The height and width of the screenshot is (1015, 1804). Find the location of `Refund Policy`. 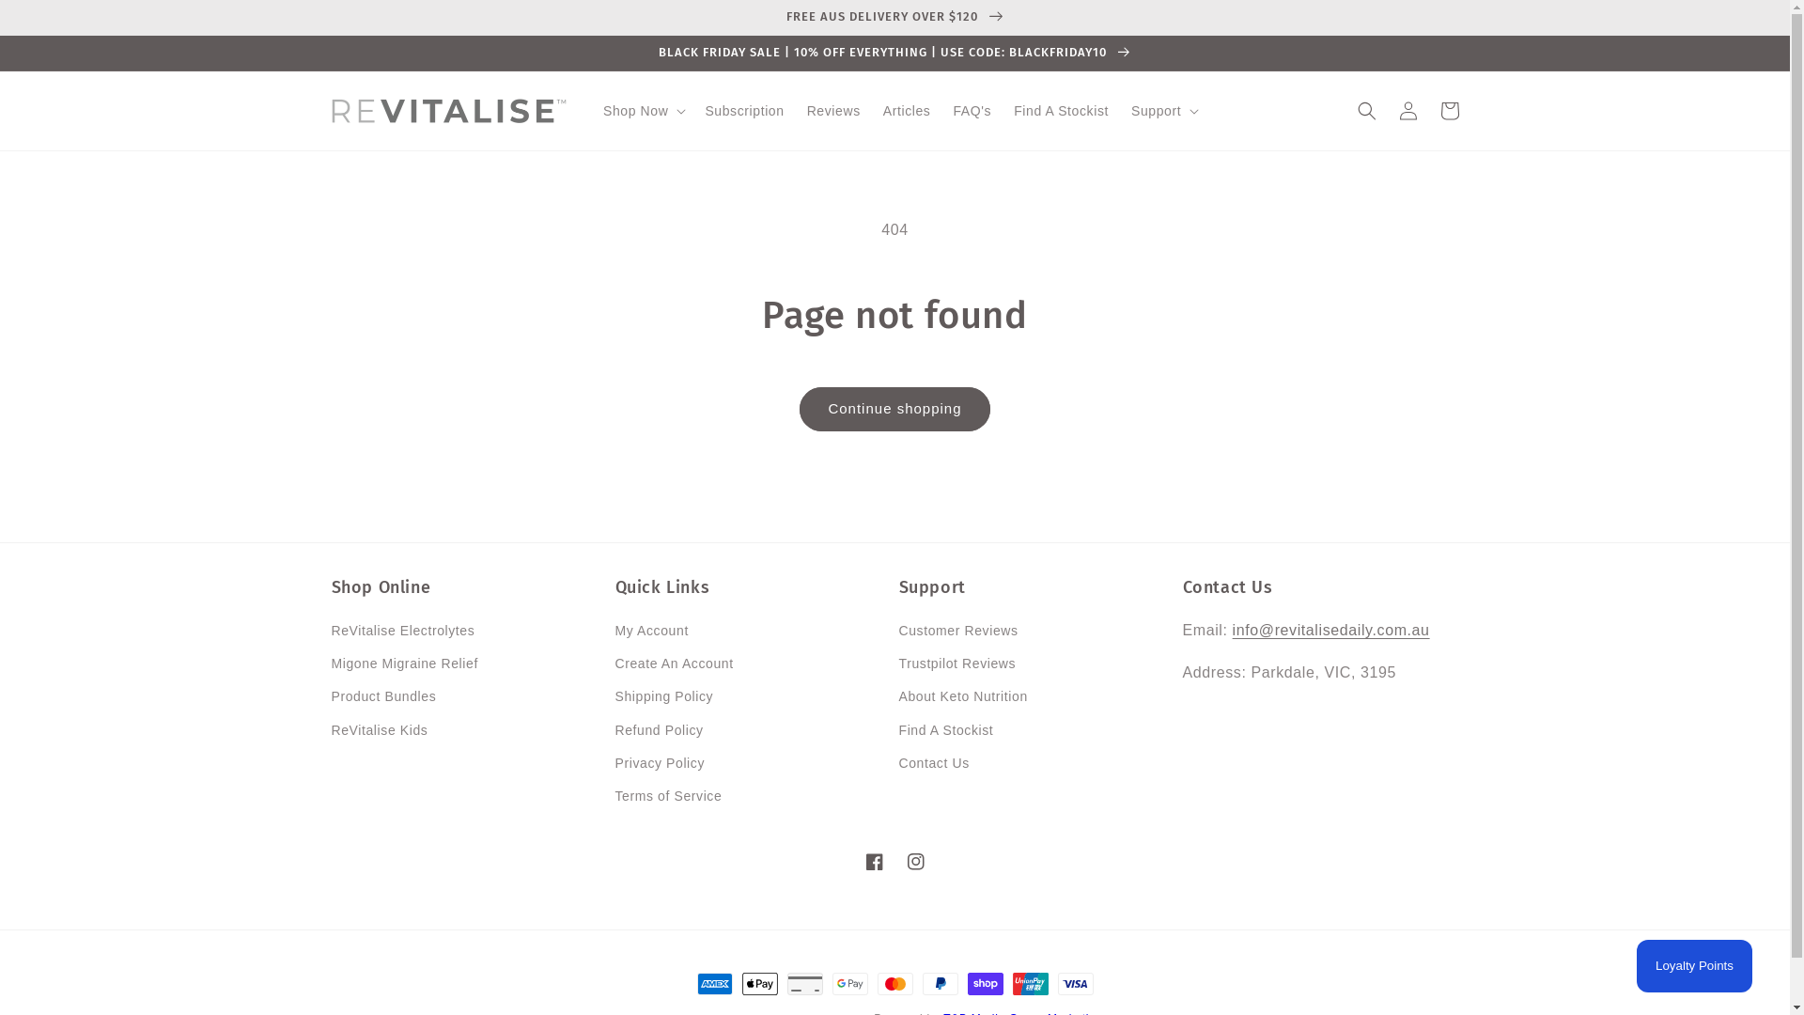

Refund Policy is located at coordinates (659, 731).